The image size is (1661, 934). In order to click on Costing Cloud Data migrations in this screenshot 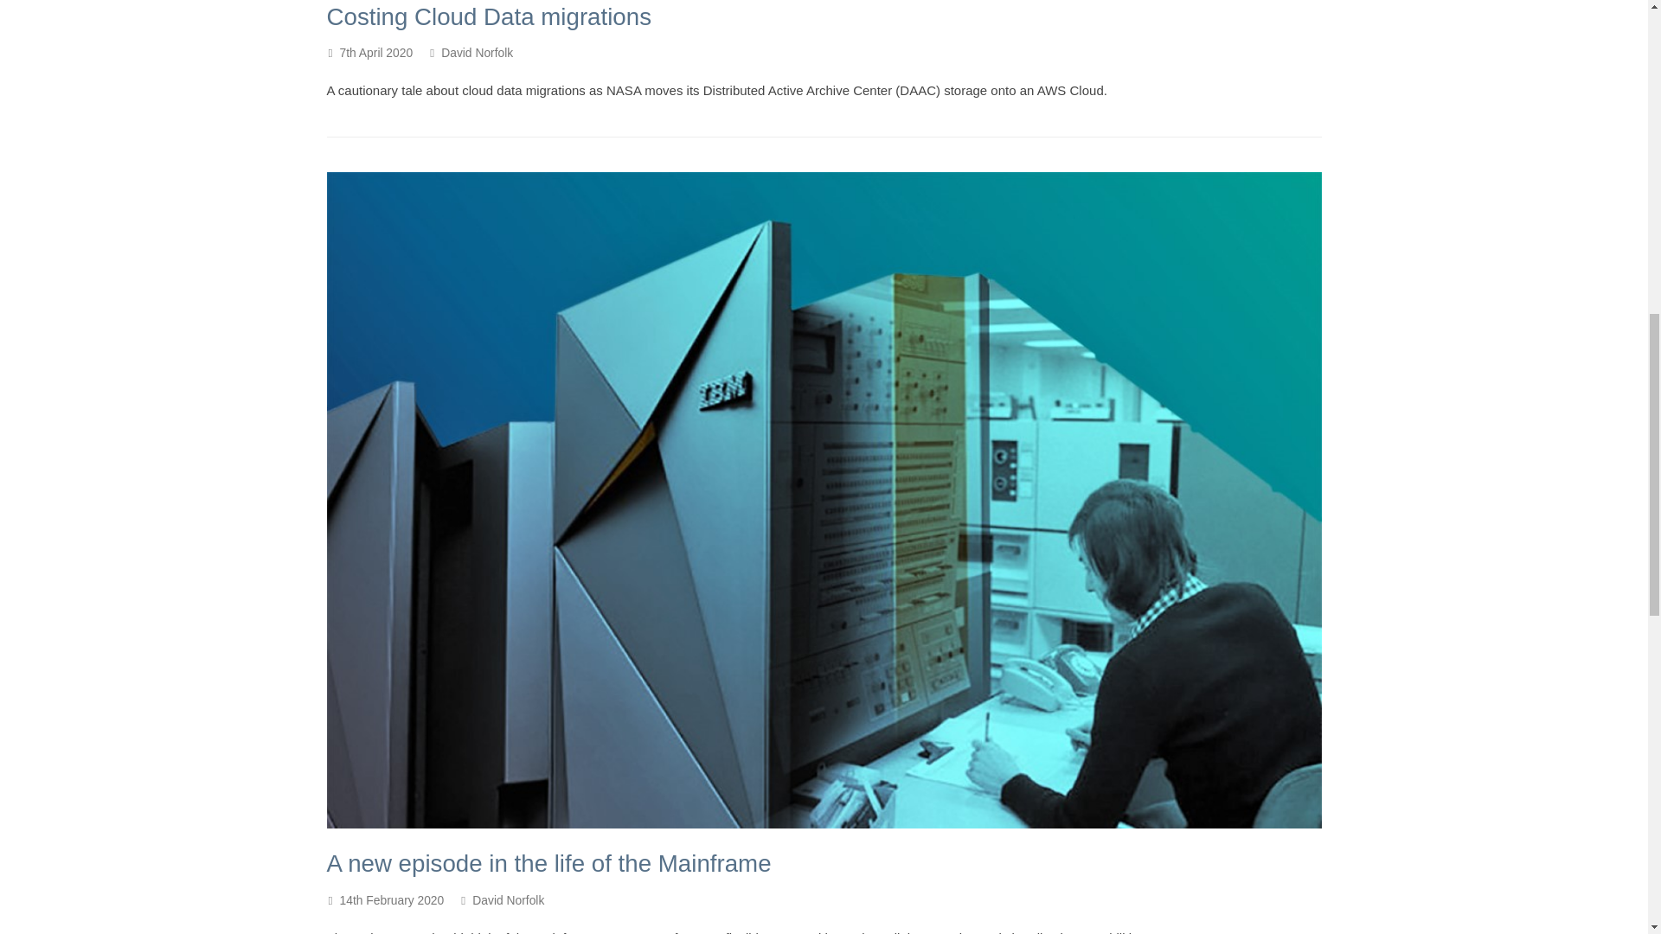, I will do `click(490, 16)`.